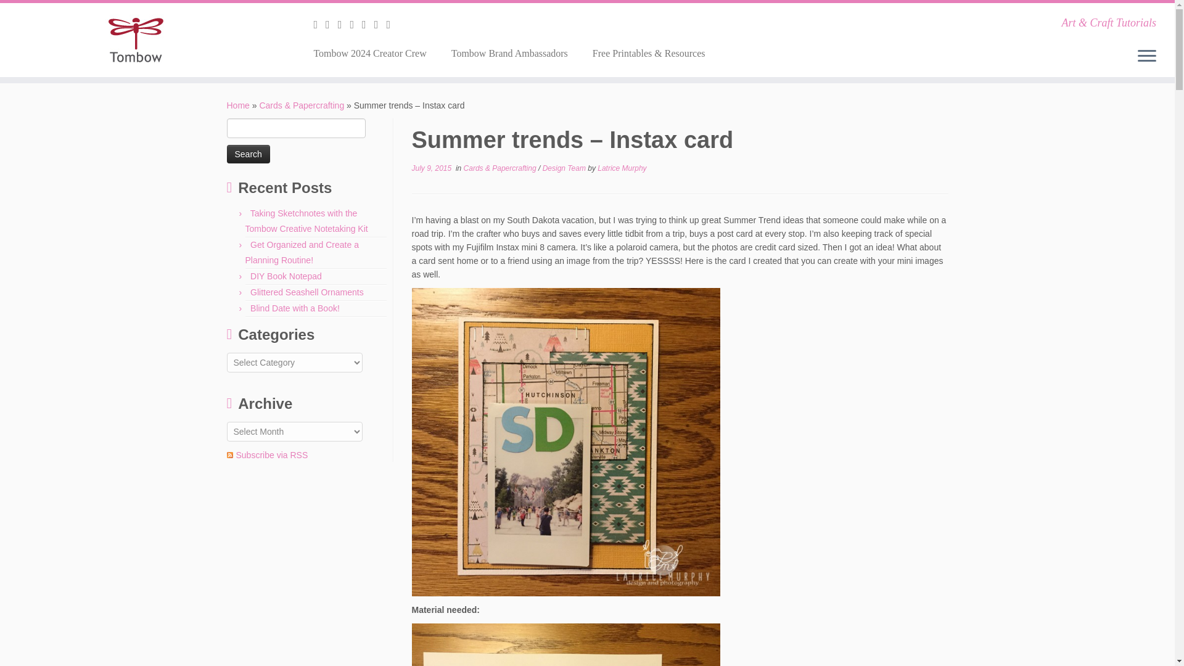 The image size is (1184, 666). I want to click on Taking Sketchnotes with the Tombow Creative Notetaking Kit, so click(306, 221).